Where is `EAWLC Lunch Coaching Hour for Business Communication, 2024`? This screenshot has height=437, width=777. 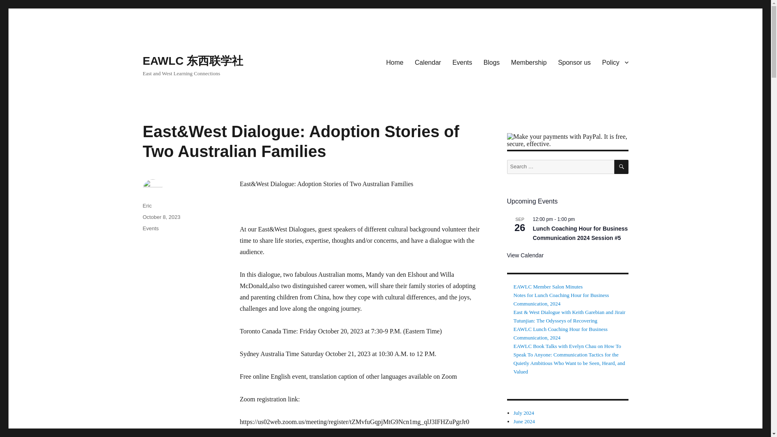 EAWLC Lunch Coaching Hour for Business Communication, 2024 is located at coordinates (560, 333).